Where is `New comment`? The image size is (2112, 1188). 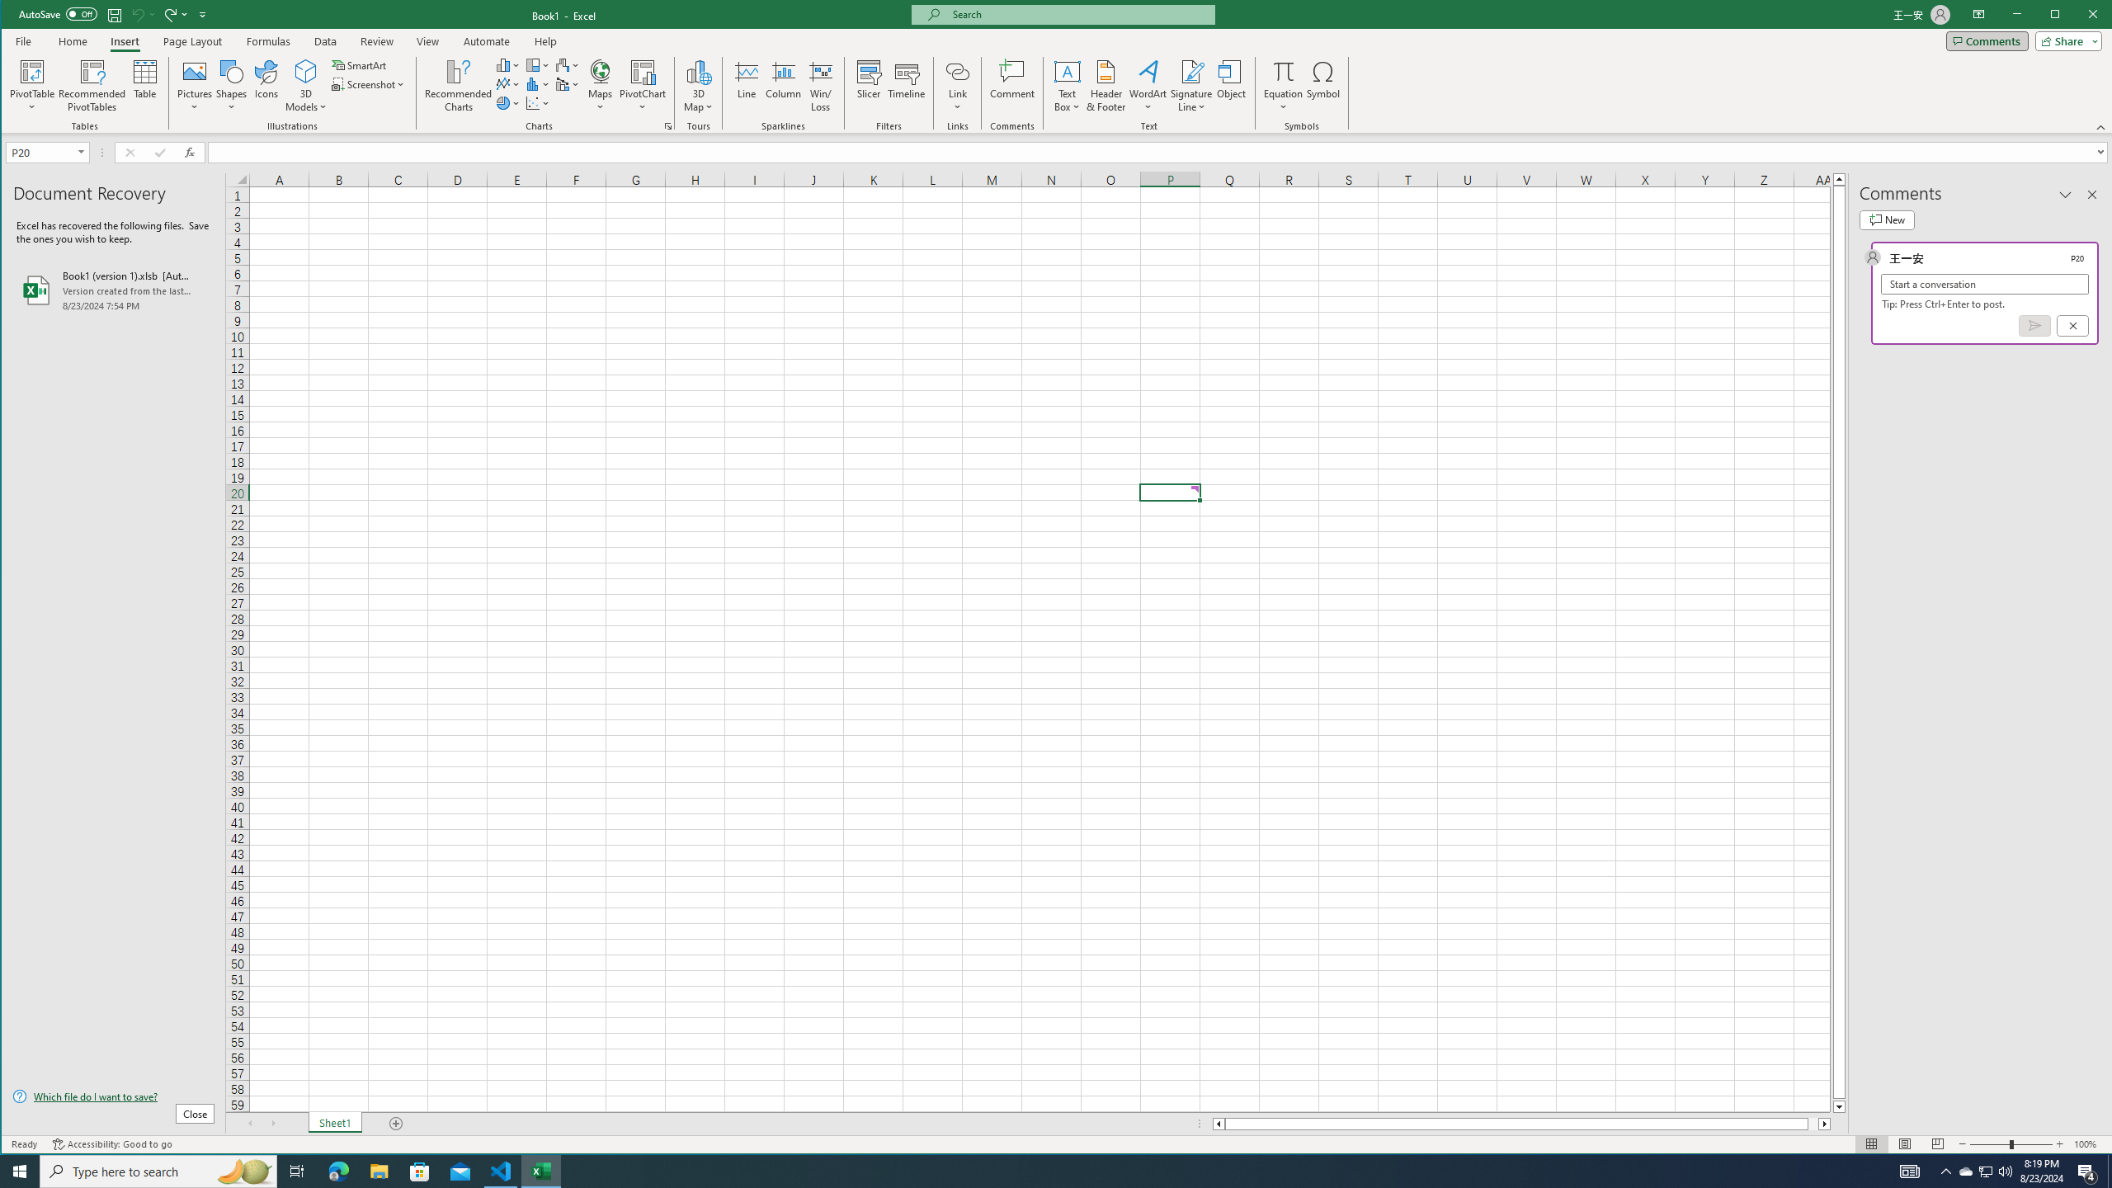 New comment is located at coordinates (1886, 219).